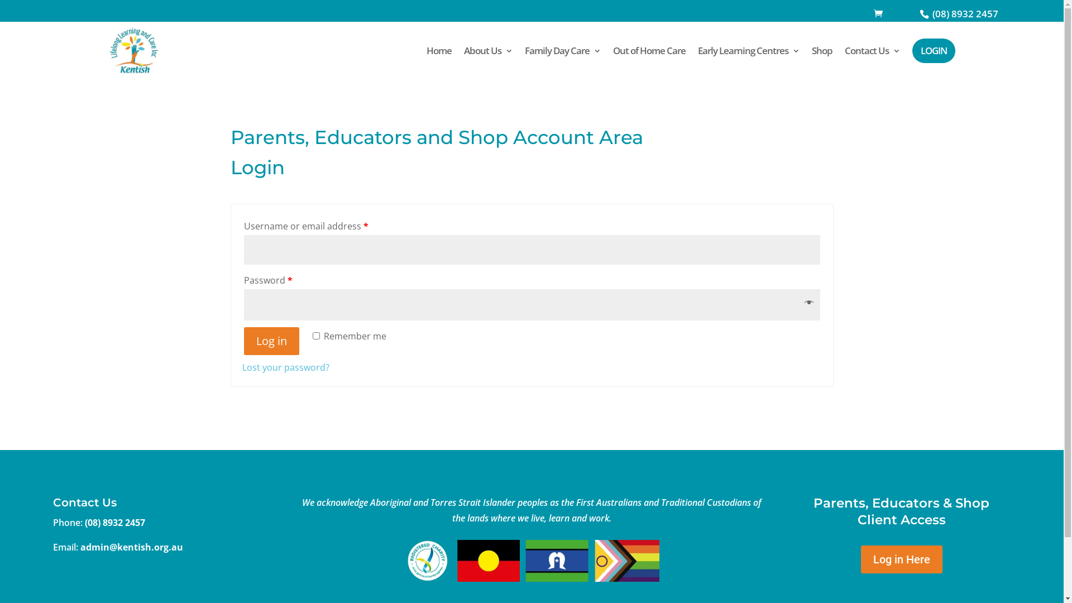  I want to click on About Us, so click(488, 50).